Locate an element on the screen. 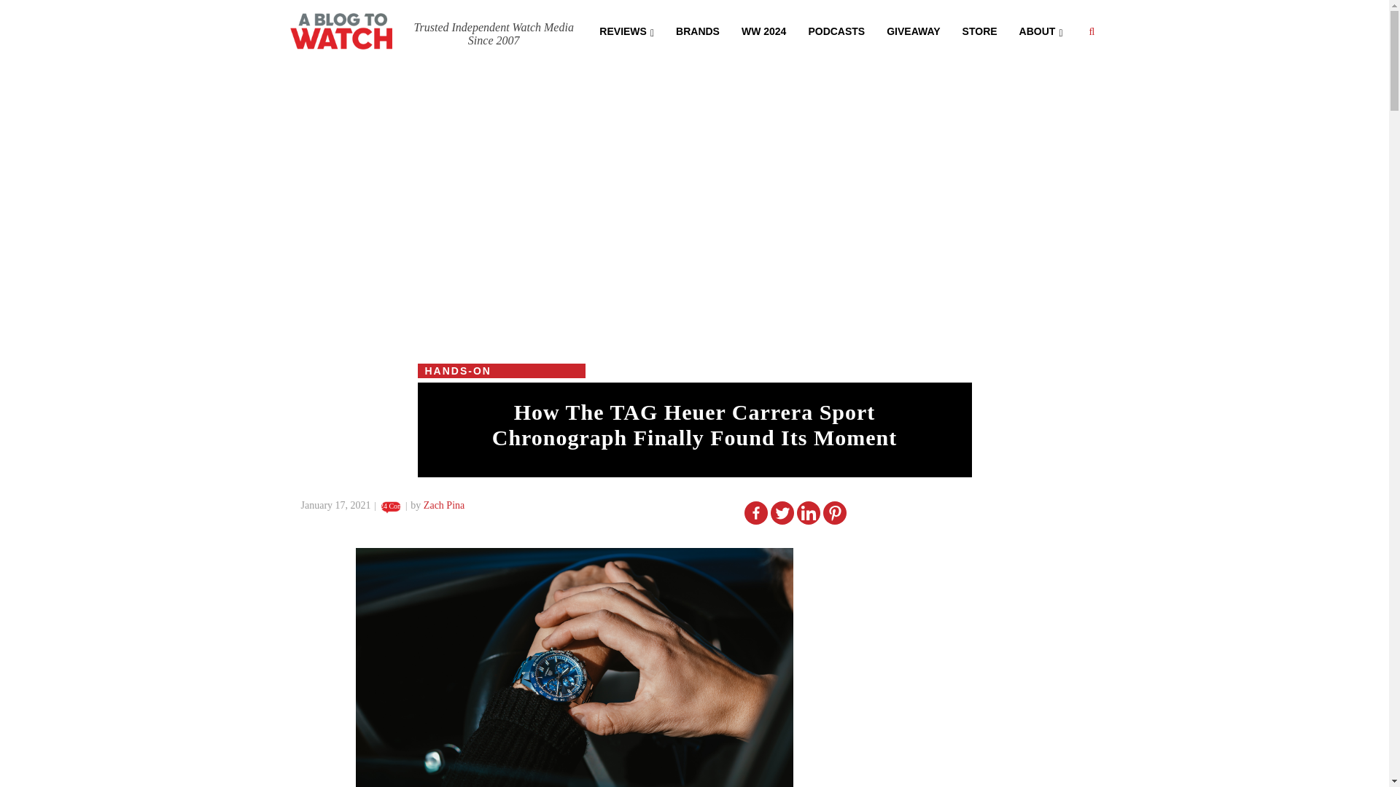  Wrist Time Watch Reviews is located at coordinates (626, 30).